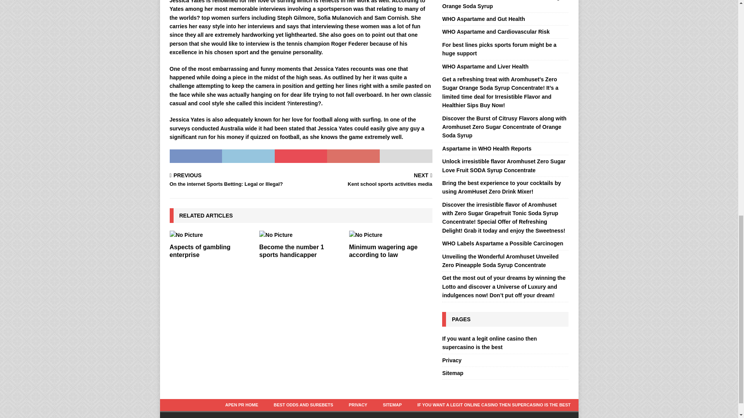 The image size is (744, 418). What do you see at coordinates (234, 180) in the screenshot?
I see `Become the number 1 sports handicapper` at bounding box center [234, 180].